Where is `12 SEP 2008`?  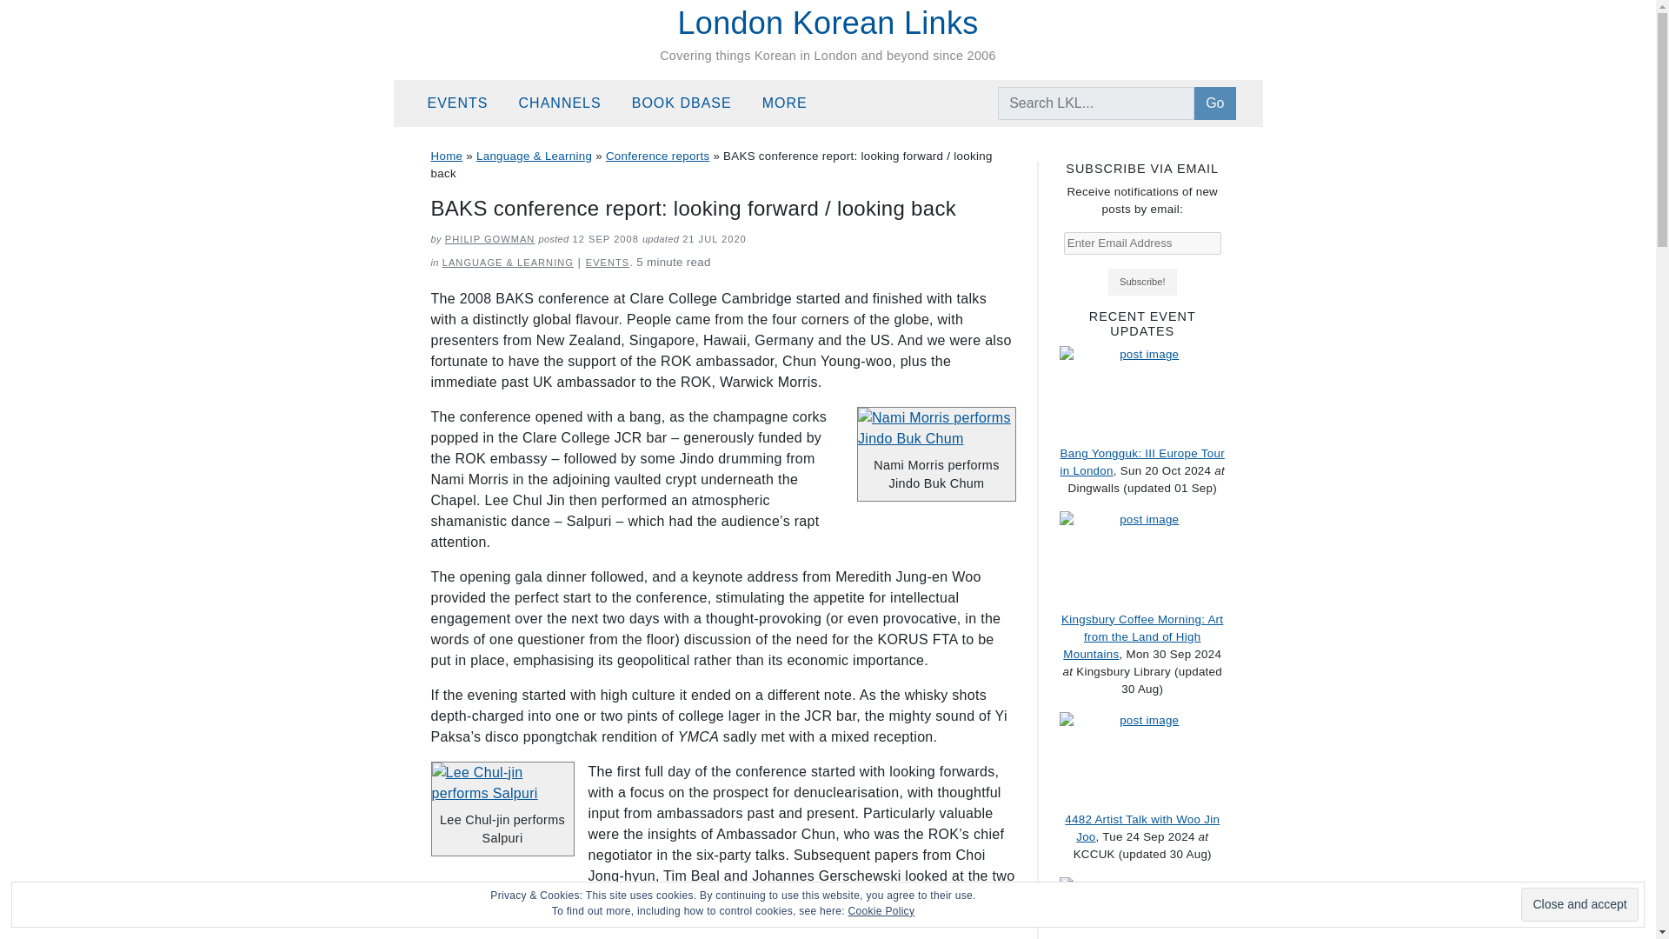
12 SEP 2008 is located at coordinates (605, 238).